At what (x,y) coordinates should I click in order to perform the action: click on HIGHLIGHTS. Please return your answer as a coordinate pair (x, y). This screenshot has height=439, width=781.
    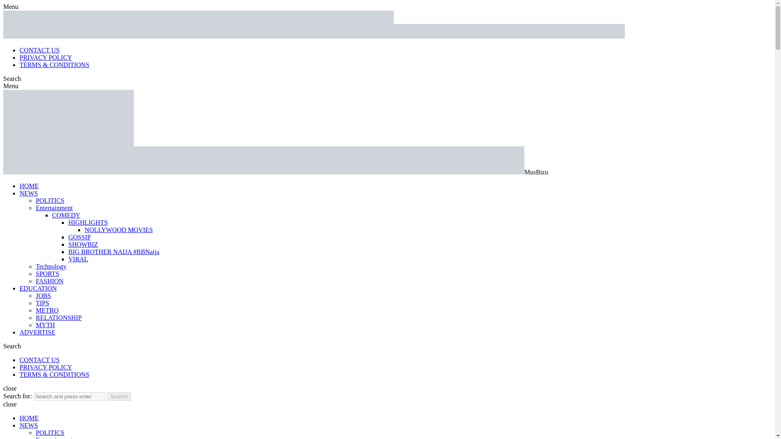
    Looking at the image, I should click on (88, 222).